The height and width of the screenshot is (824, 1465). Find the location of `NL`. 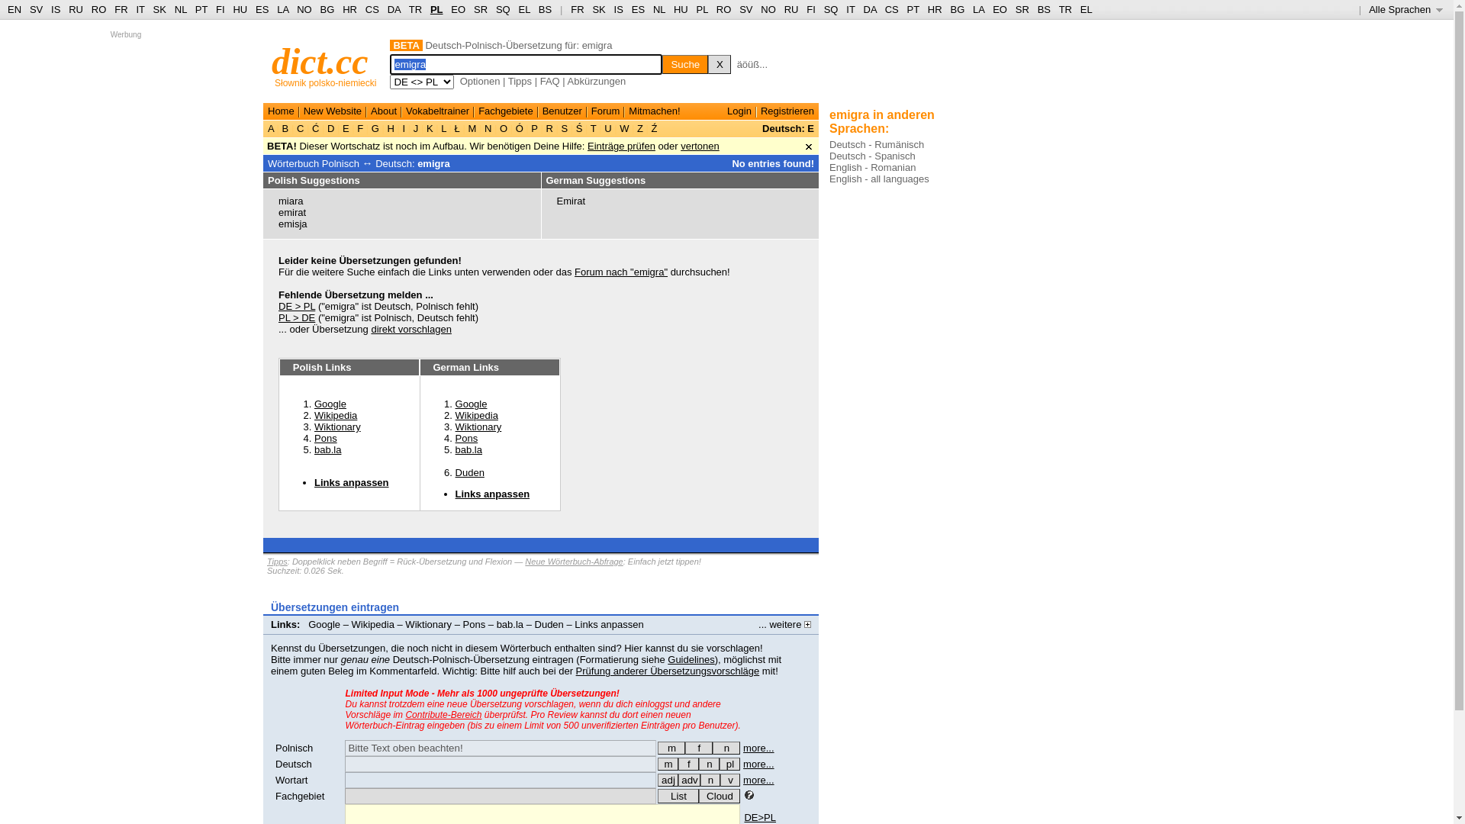

NL is located at coordinates (659, 9).